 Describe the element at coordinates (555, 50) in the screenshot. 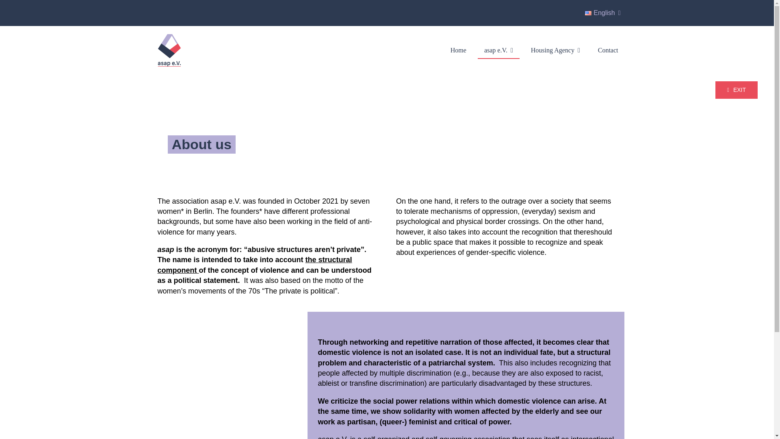

I see `Housing Agency` at that location.